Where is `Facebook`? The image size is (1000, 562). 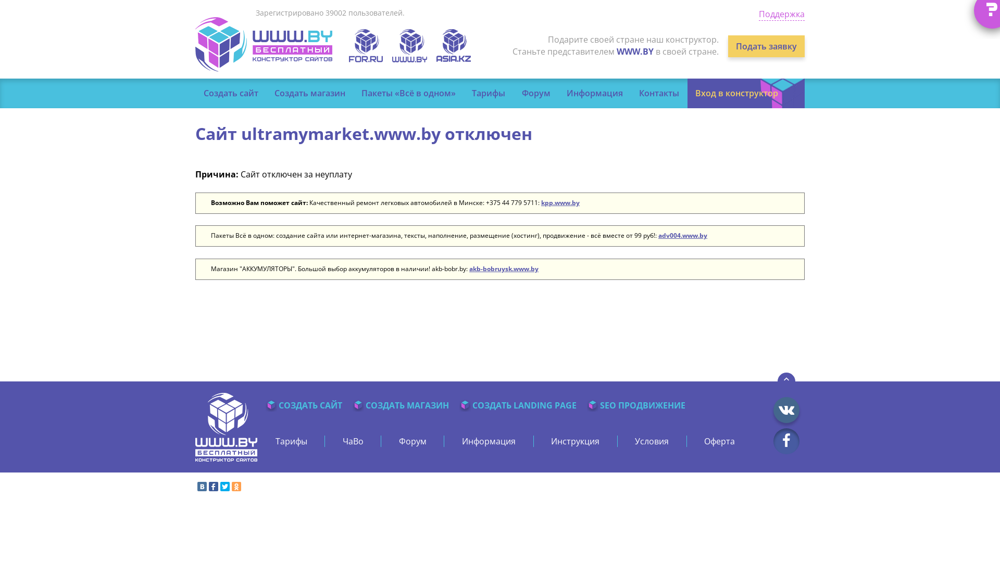 Facebook is located at coordinates (214, 487).